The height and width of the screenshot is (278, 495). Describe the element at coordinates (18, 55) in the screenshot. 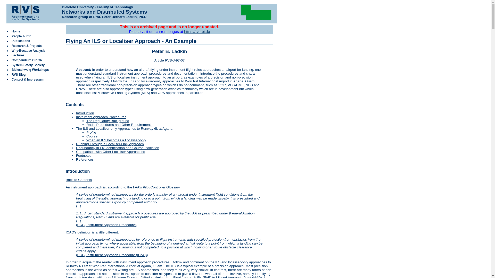

I see `RVS Lectures` at that location.